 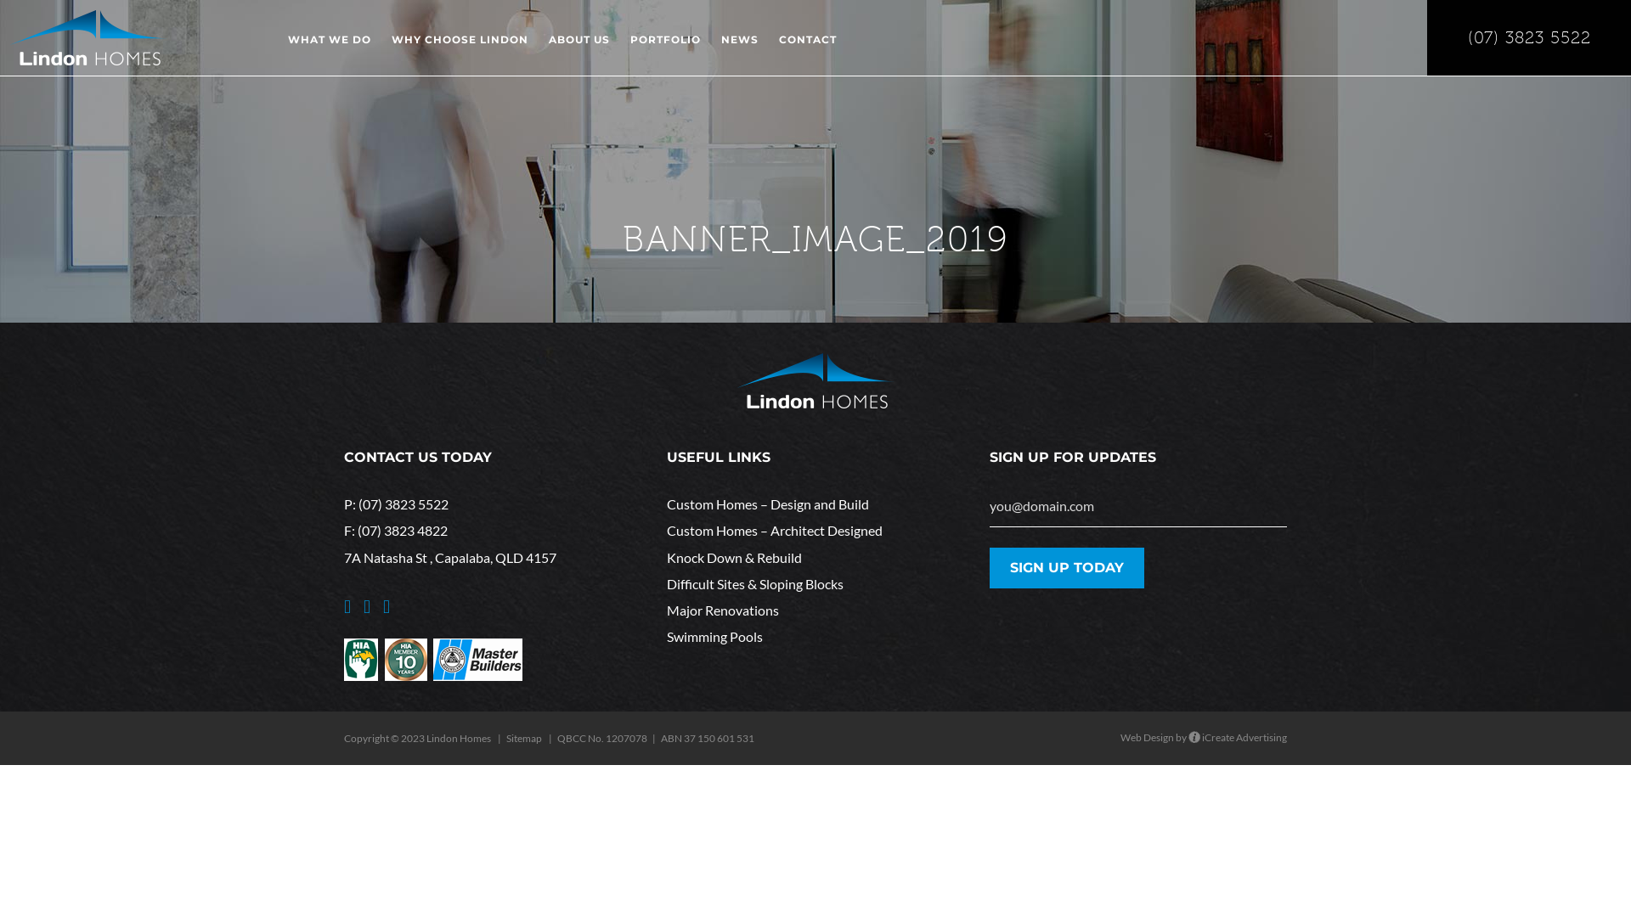 What do you see at coordinates (666, 49) in the screenshot?
I see `PORTFOLIO` at bounding box center [666, 49].